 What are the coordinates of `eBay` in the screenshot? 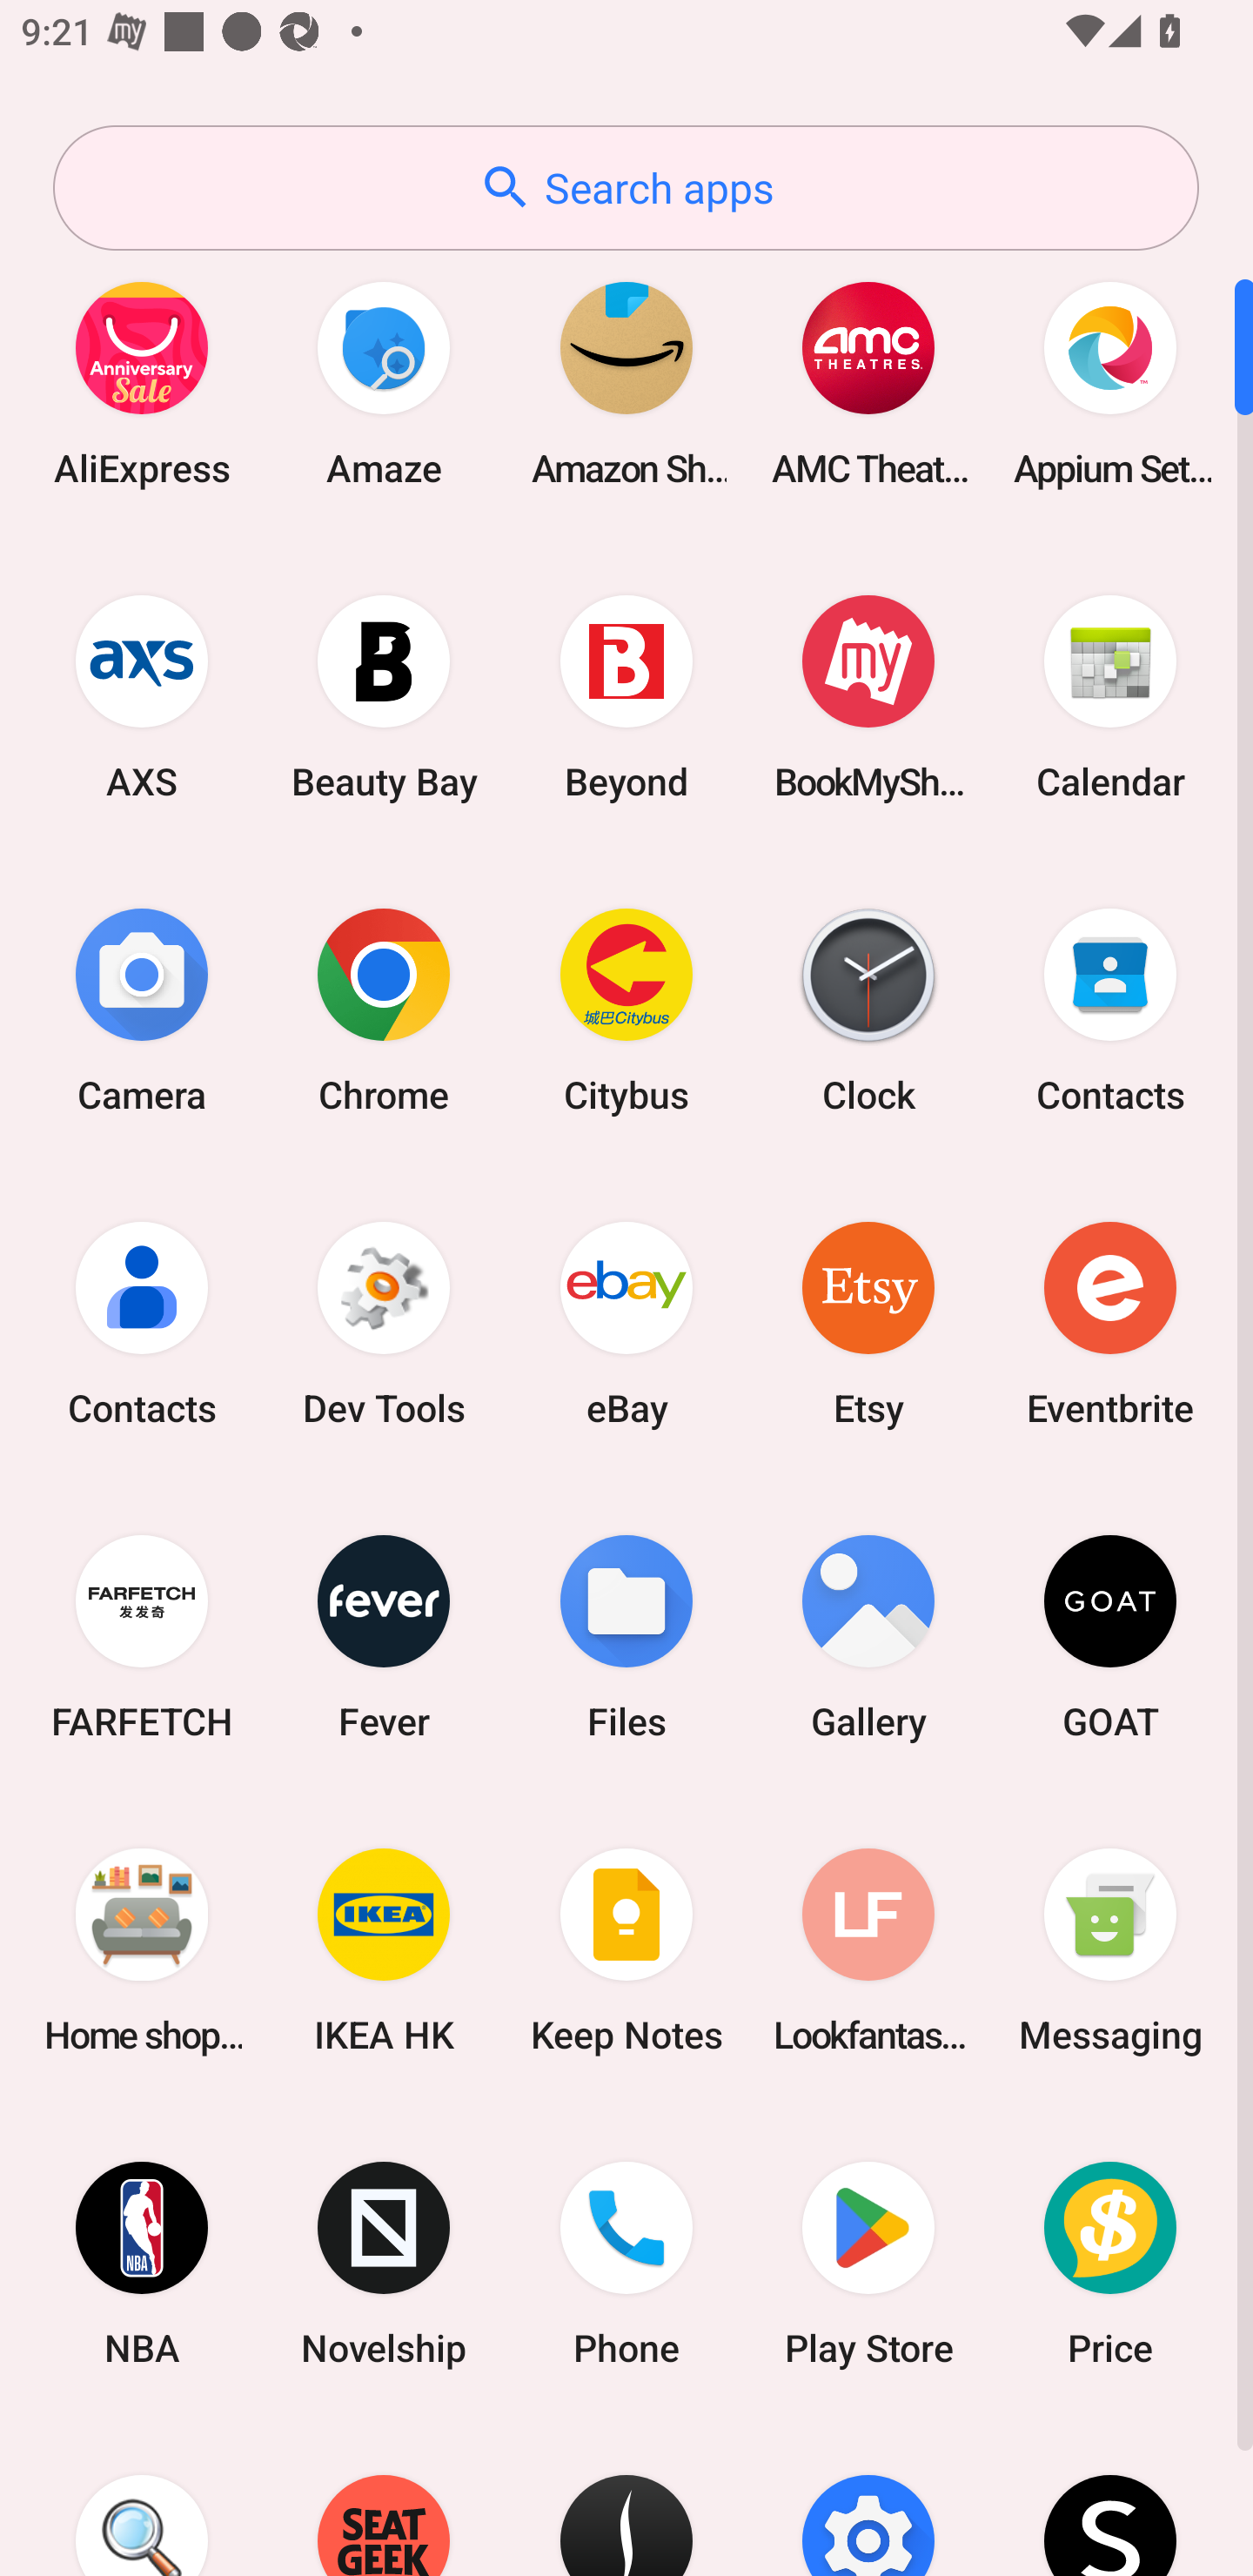 It's located at (626, 1323).